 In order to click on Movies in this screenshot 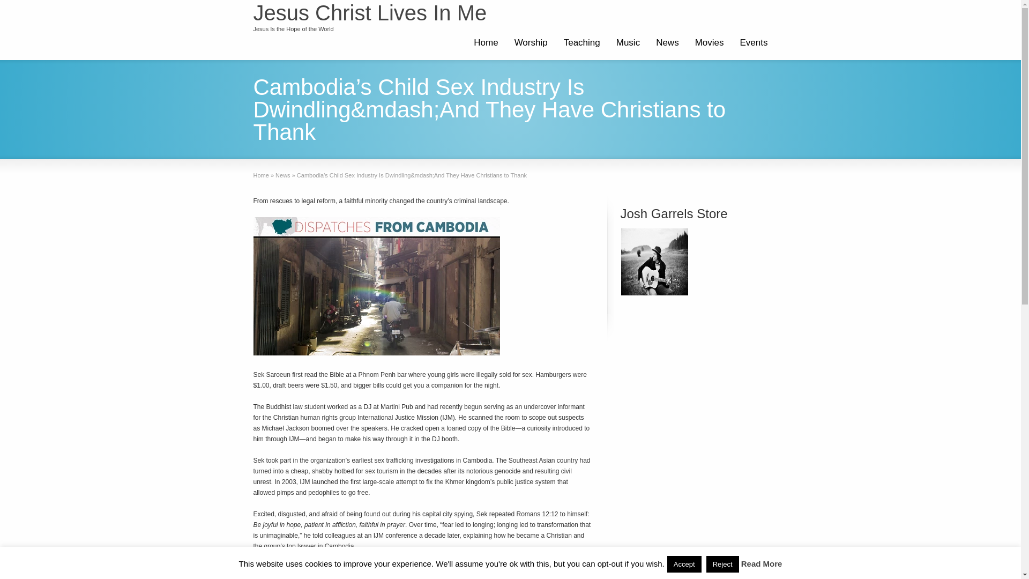, I will do `click(710, 44)`.